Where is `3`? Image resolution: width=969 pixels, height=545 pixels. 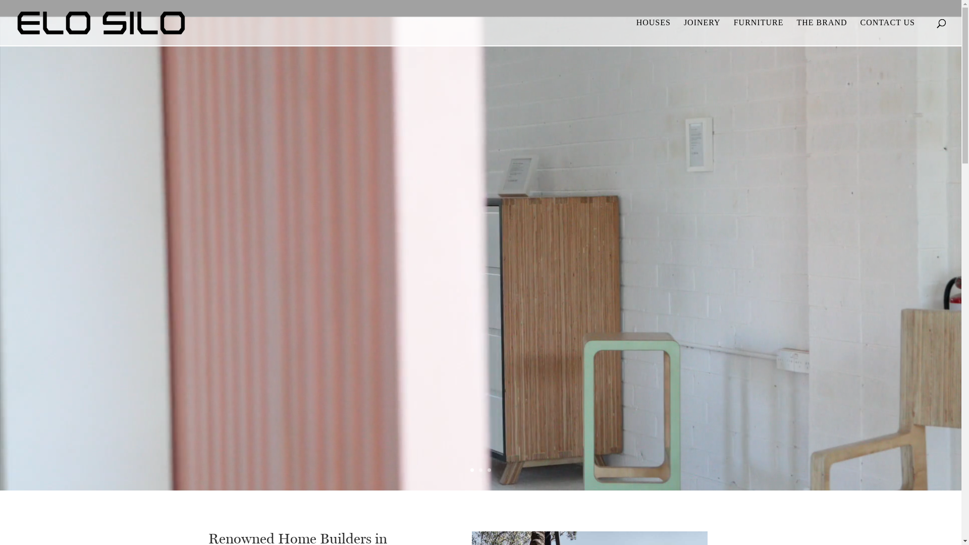
3 is located at coordinates (489, 470).